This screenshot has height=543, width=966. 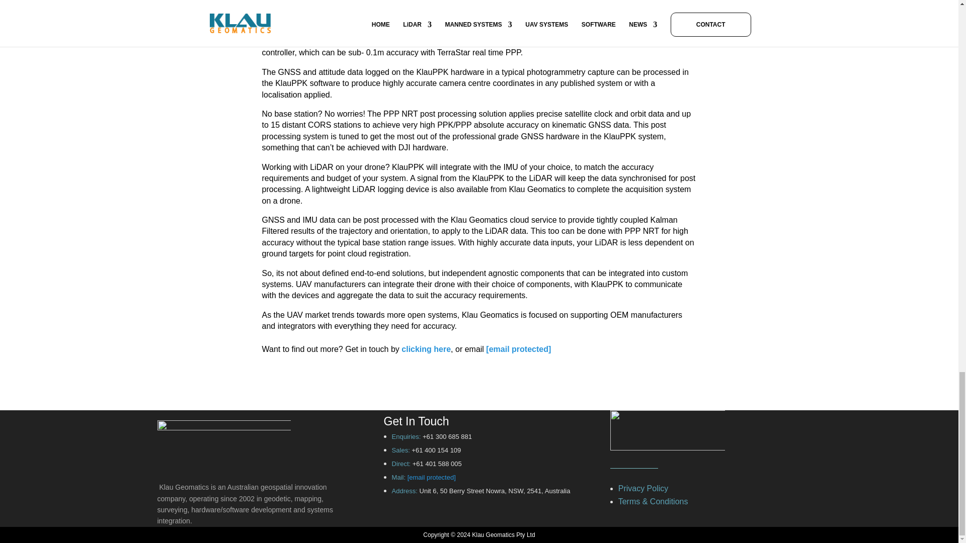 I want to click on clicking here, so click(x=426, y=349).